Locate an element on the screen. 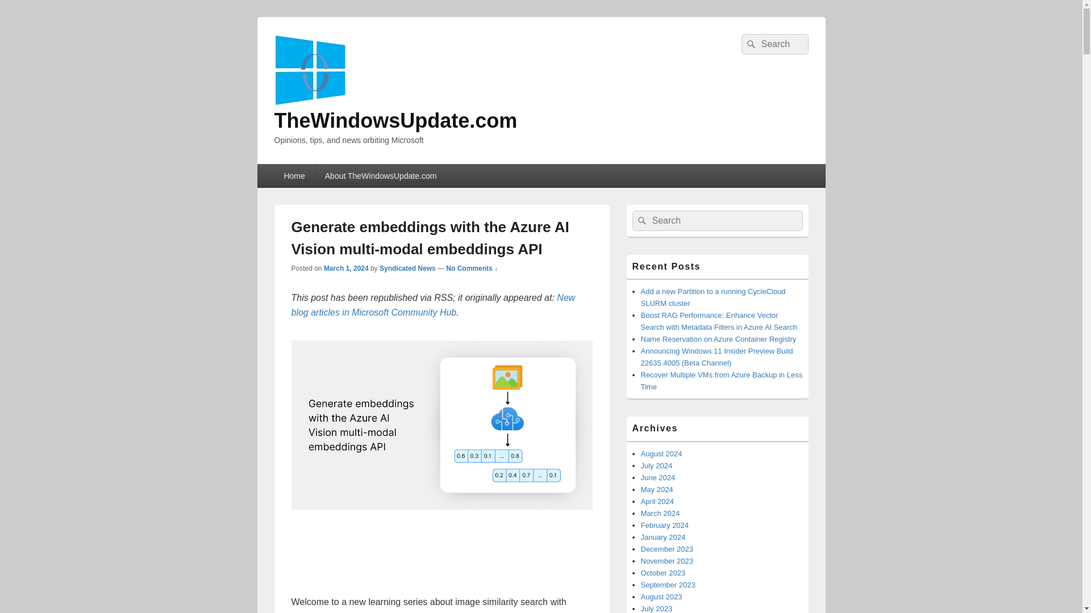 This screenshot has height=613, width=1091. Home is located at coordinates (293, 176).